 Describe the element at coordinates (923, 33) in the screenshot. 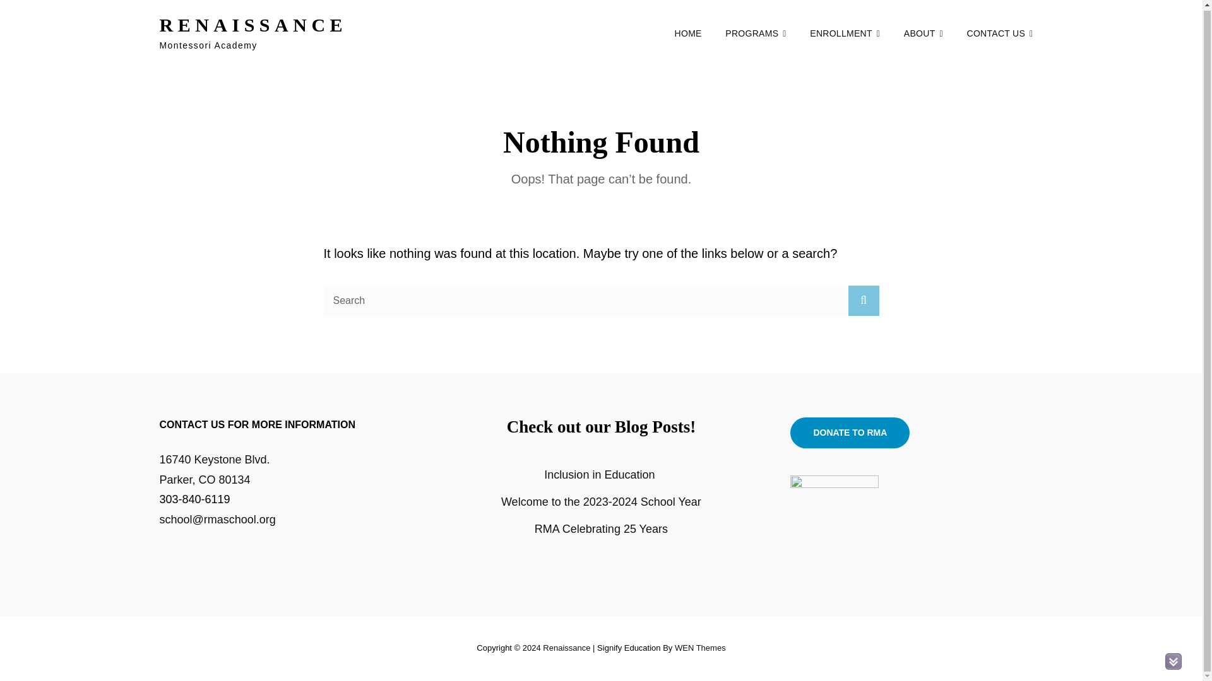

I see `ENROLLMENT` at that location.